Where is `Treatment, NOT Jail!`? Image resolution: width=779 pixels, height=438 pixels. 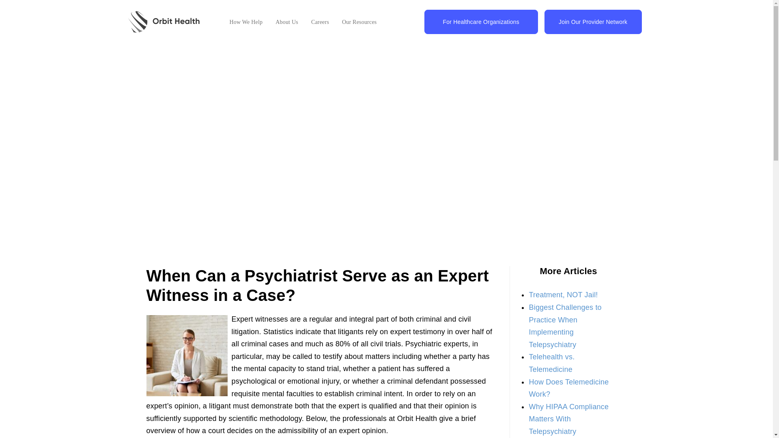 Treatment, NOT Jail! is located at coordinates (563, 294).